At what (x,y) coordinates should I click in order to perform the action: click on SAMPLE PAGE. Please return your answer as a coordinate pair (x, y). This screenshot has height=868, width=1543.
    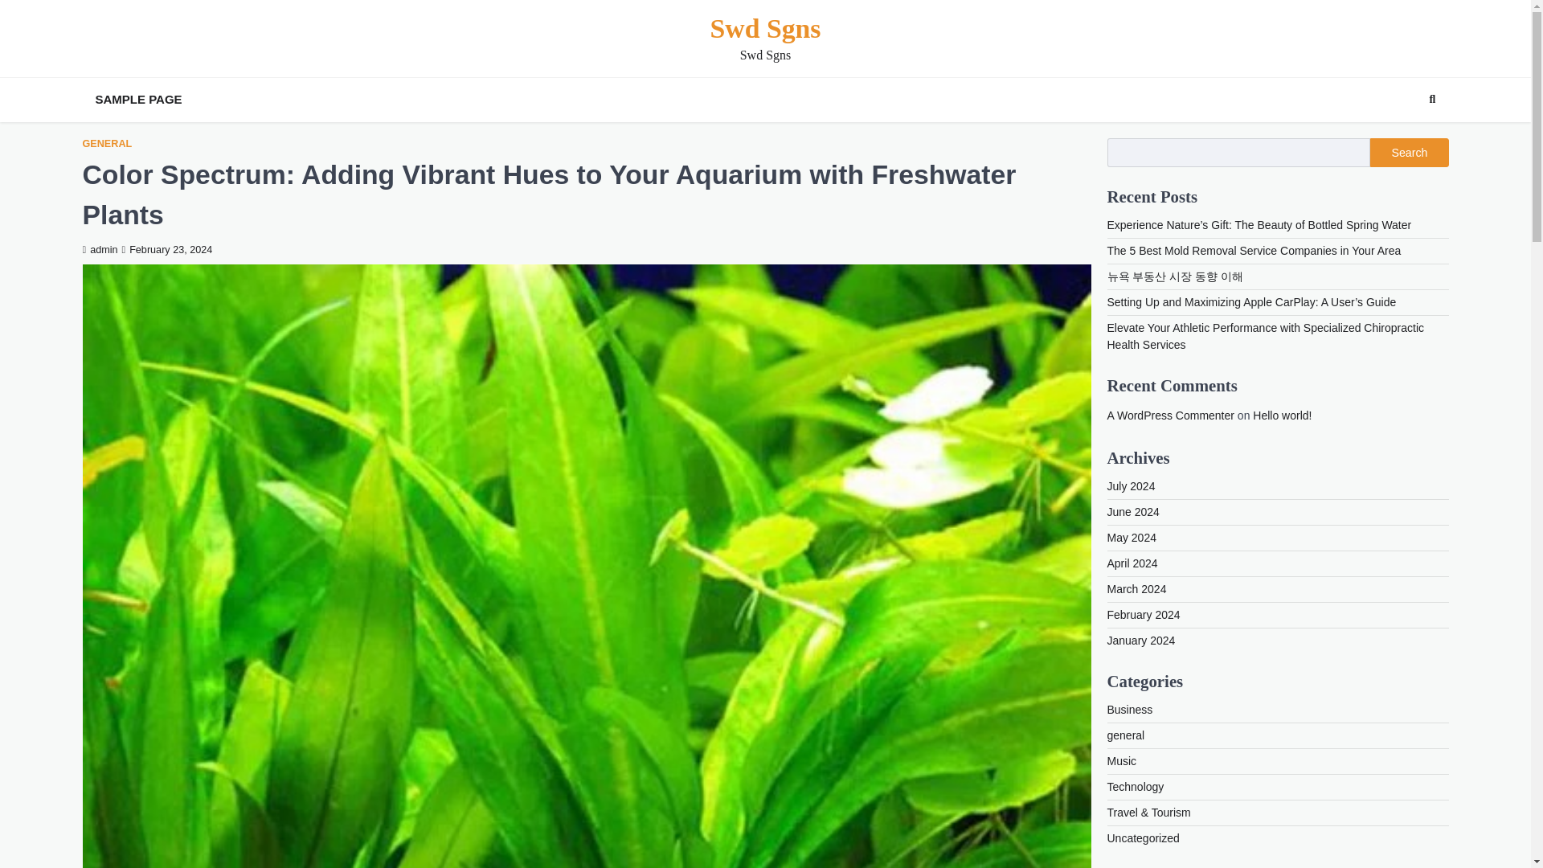
    Looking at the image, I should click on (138, 100).